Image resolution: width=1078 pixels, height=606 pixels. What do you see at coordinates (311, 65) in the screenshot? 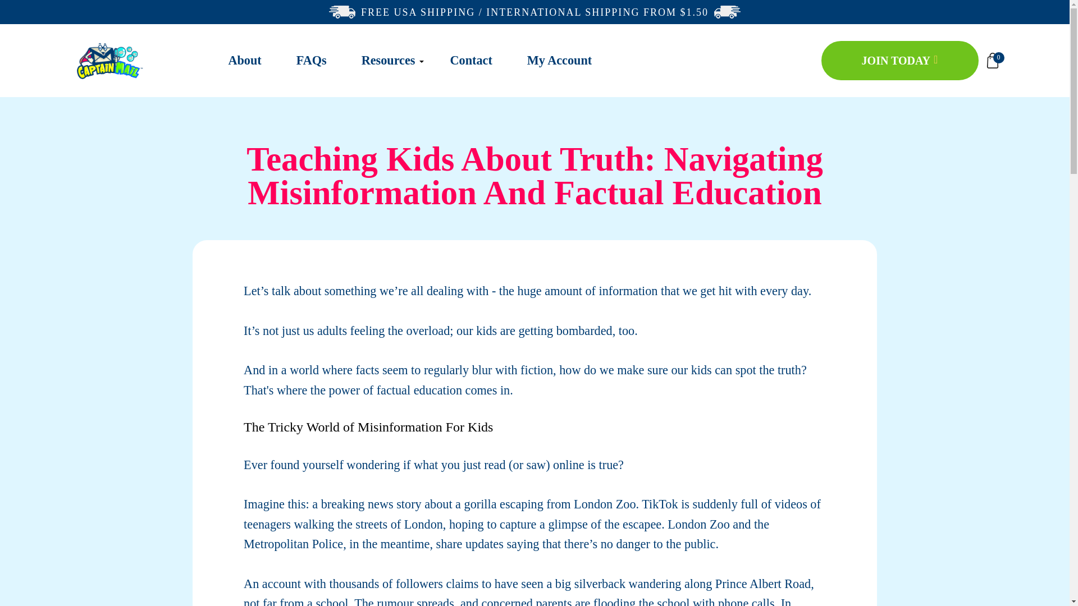
I see `FAQs` at bounding box center [311, 65].